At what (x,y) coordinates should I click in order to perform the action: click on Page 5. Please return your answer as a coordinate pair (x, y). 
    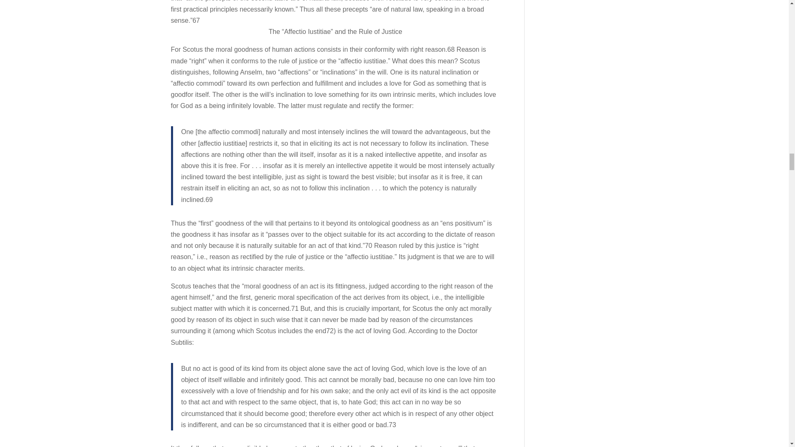
    Looking at the image, I should click on (335, 13).